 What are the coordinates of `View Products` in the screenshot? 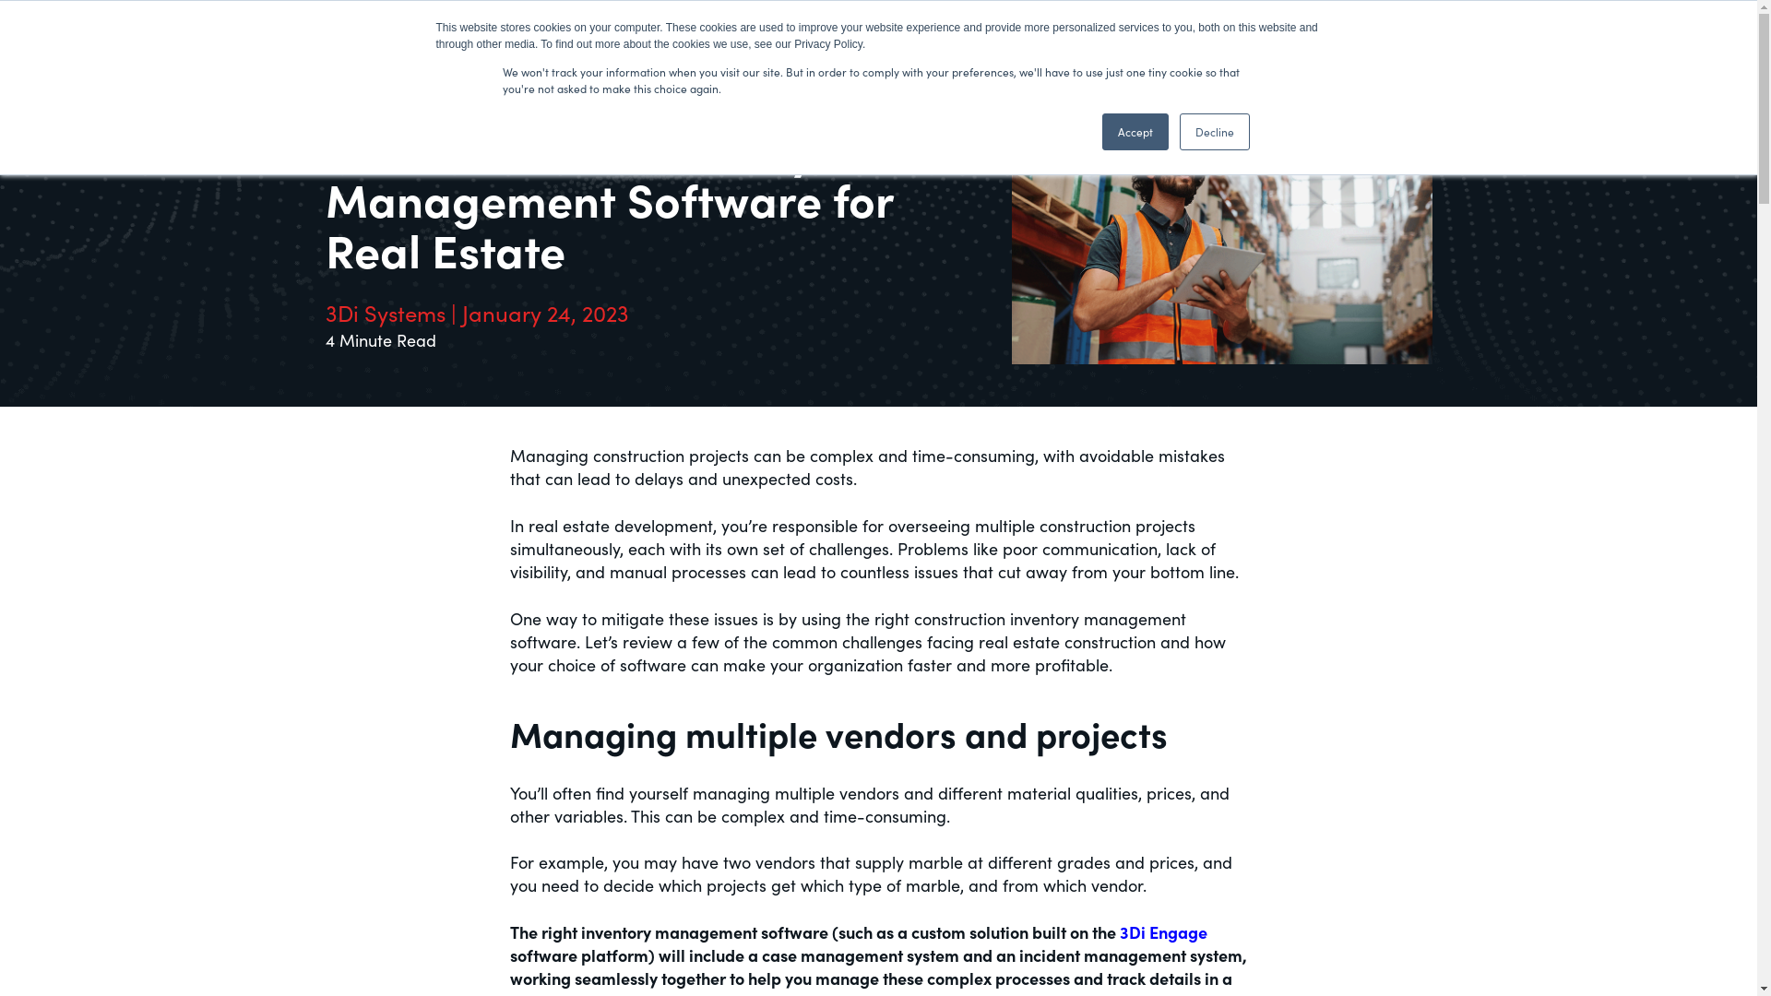 It's located at (1374, 33).